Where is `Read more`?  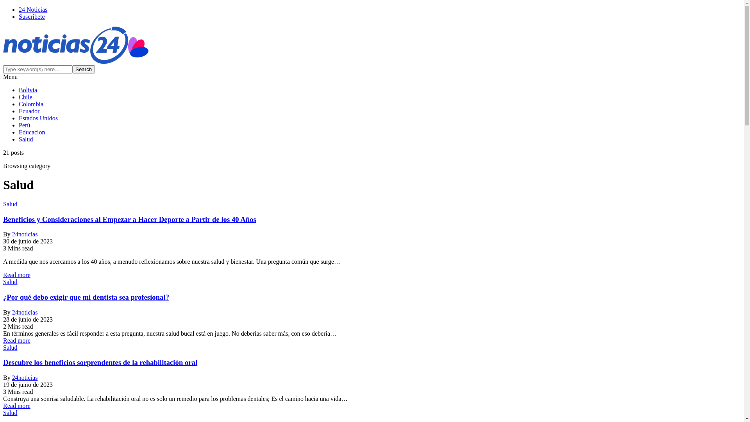 Read more is located at coordinates (17, 275).